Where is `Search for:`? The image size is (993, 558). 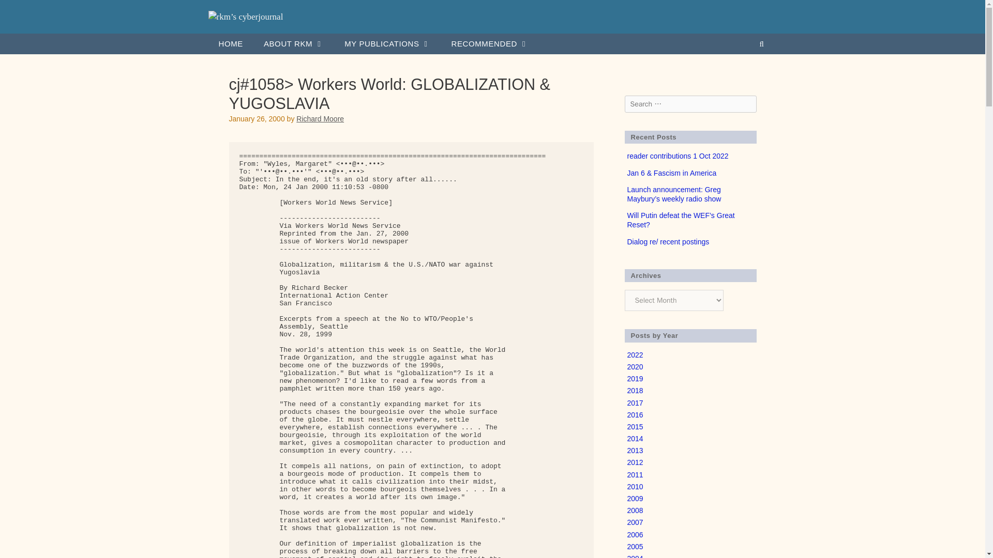
Search for: is located at coordinates (690, 104).